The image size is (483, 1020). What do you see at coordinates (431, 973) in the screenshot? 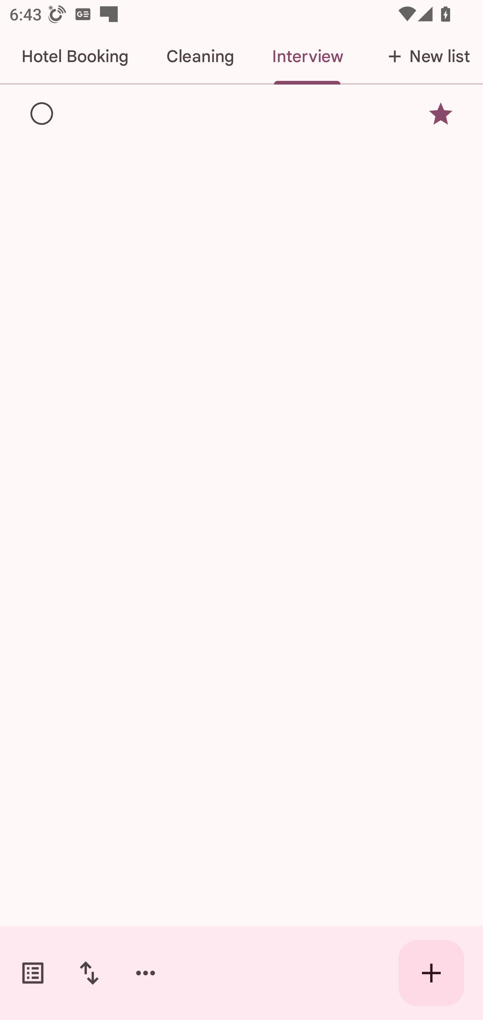
I see `Create new task` at bounding box center [431, 973].